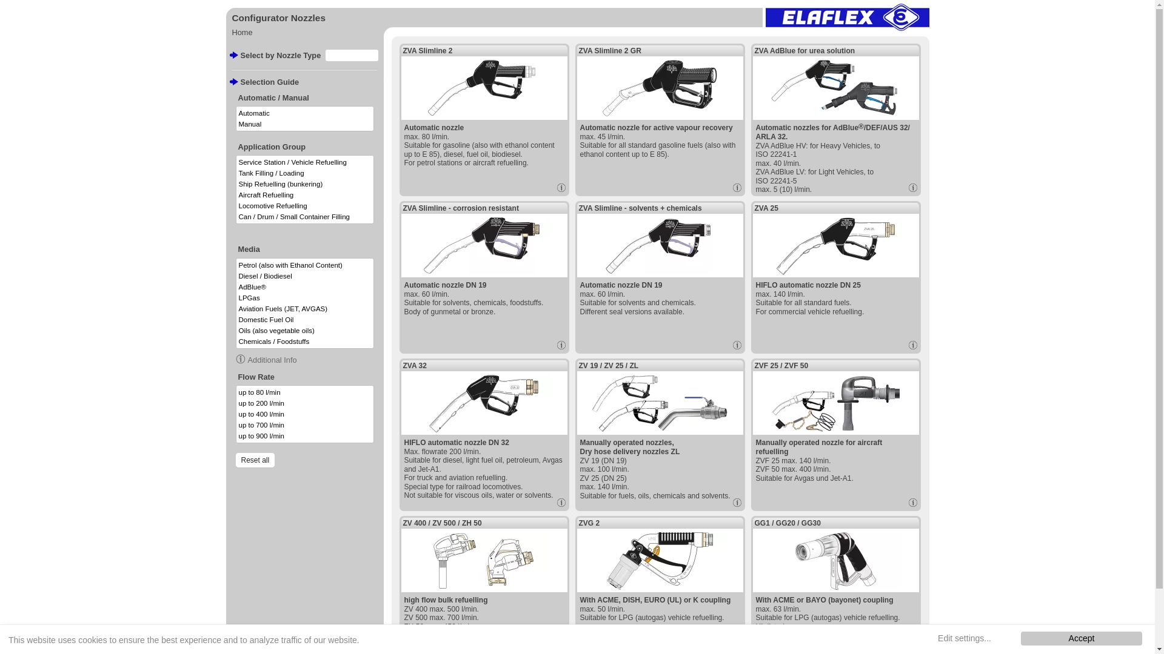  I want to click on Aviation Fuels (JET, AVGAS), so click(305, 309).